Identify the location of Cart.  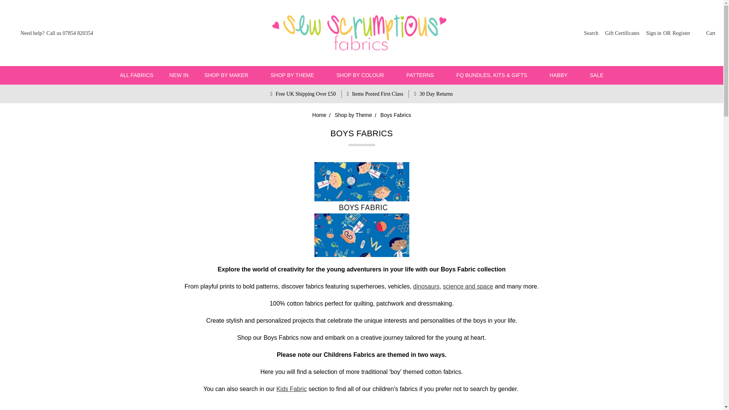
(704, 33).